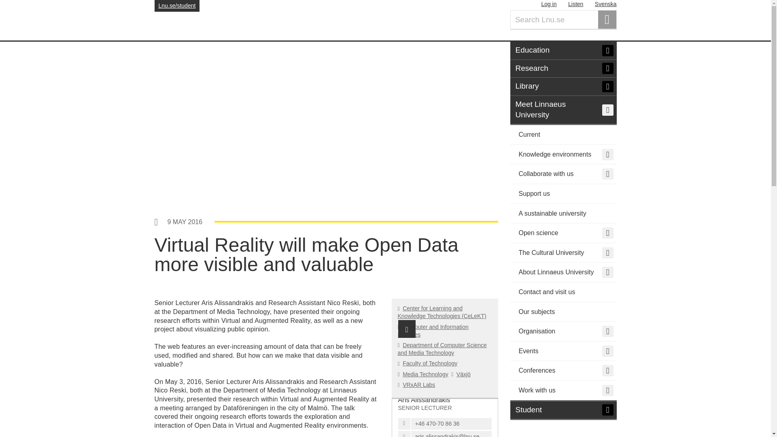 The height and width of the screenshot is (437, 777). What do you see at coordinates (563, 194) in the screenshot?
I see `Support us` at bounding box center [563, 194].